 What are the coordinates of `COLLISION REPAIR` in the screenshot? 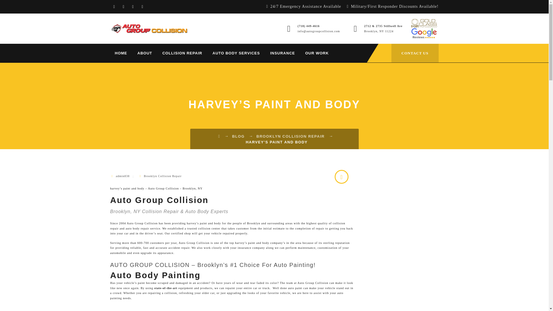 It's located at (182, 53).